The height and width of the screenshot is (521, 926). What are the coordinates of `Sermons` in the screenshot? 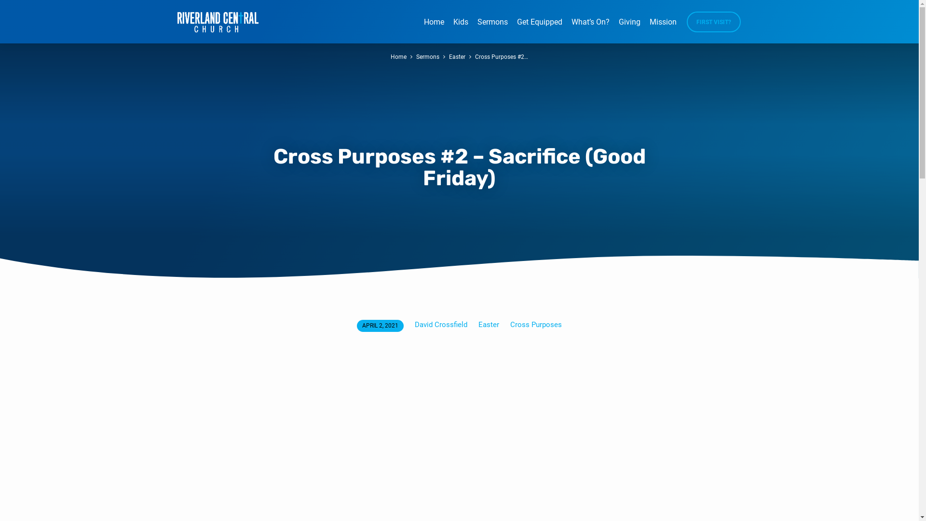 It's located at (428, 57).